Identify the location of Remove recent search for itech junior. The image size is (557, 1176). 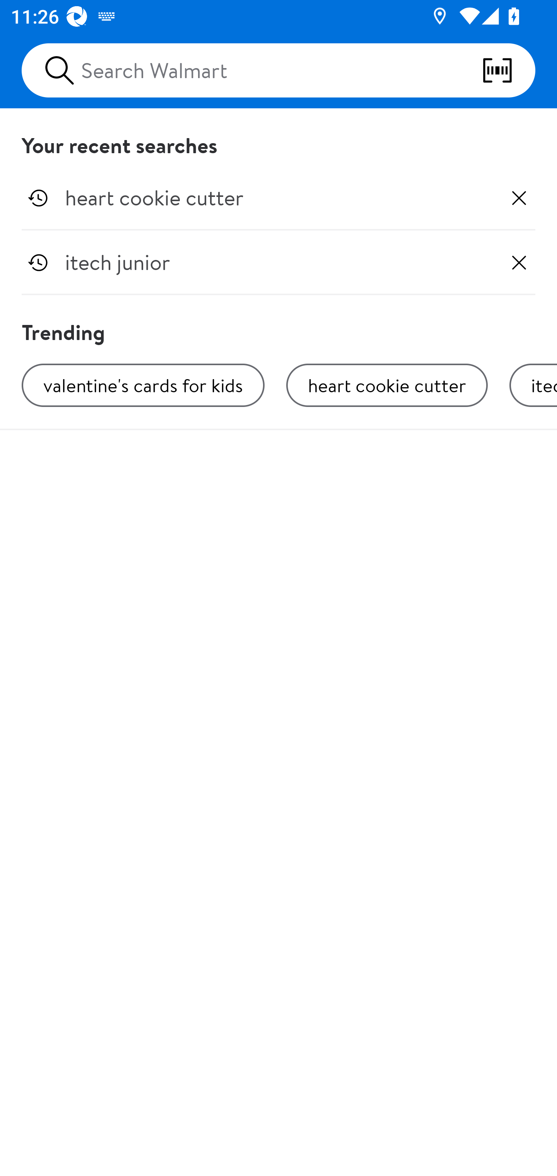
(519, 263).